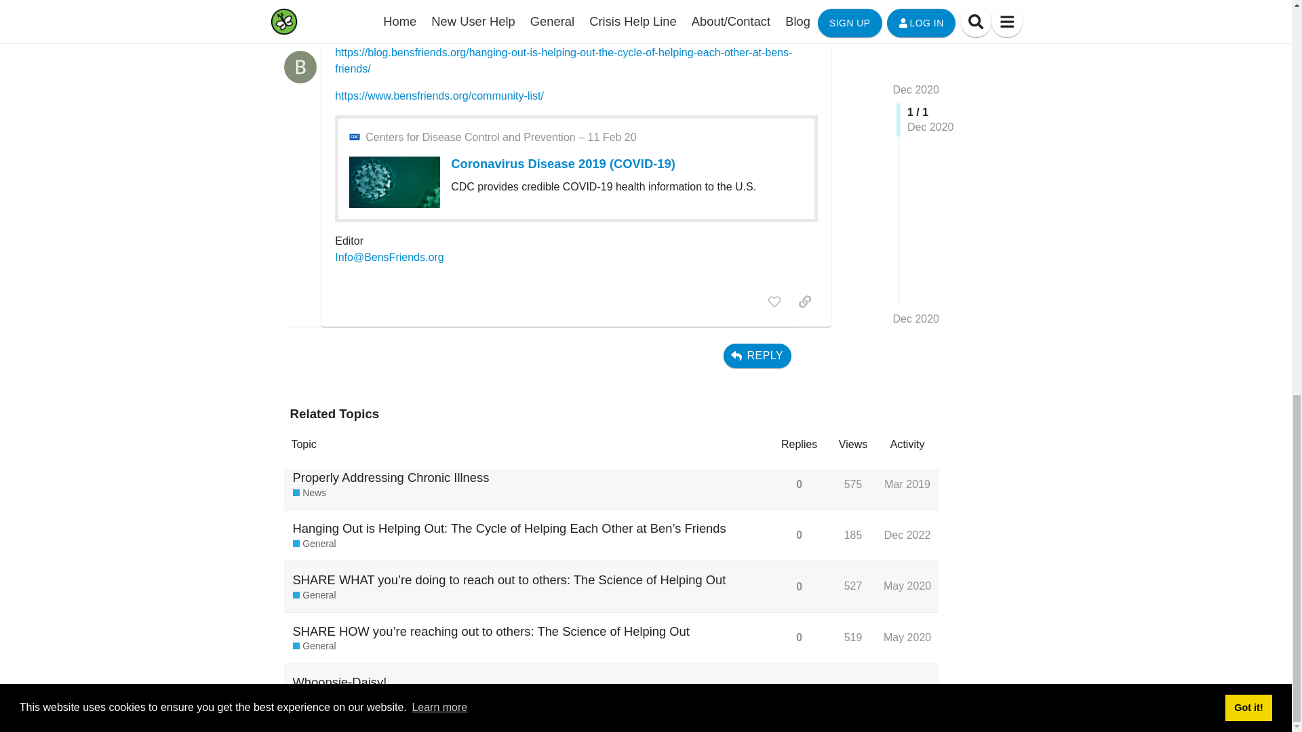 The image size is (1302, 732). I want to click on REPLY, so click(757, 355).